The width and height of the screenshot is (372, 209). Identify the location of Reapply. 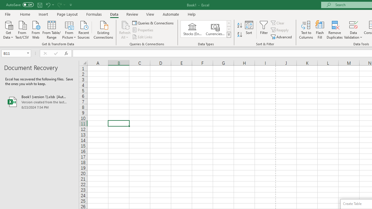
(280, 30).